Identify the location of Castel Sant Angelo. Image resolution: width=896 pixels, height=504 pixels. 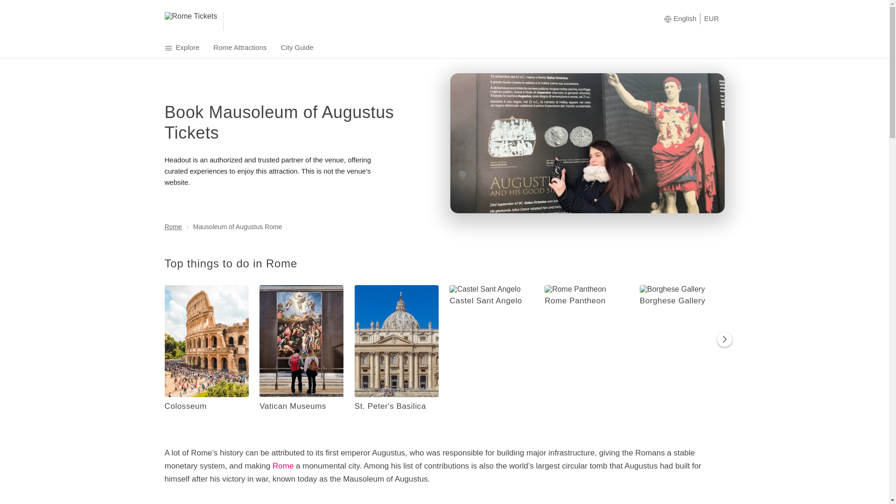
(492, 299).